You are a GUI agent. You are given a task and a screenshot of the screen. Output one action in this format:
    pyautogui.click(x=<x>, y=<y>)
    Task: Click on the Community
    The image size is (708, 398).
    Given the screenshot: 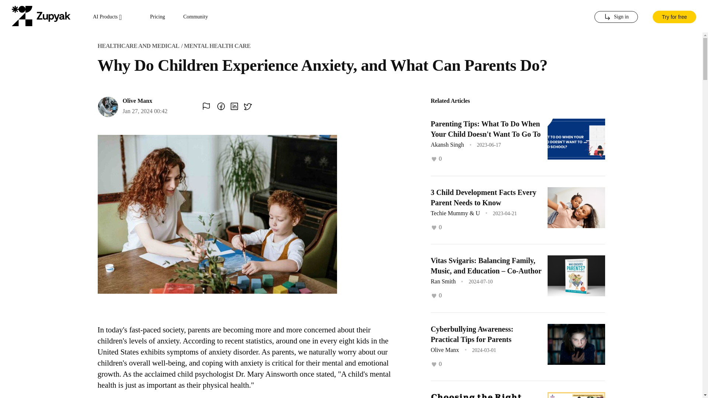 What is the action you would take?
    pyautogui.click(x=195, y=17)
    